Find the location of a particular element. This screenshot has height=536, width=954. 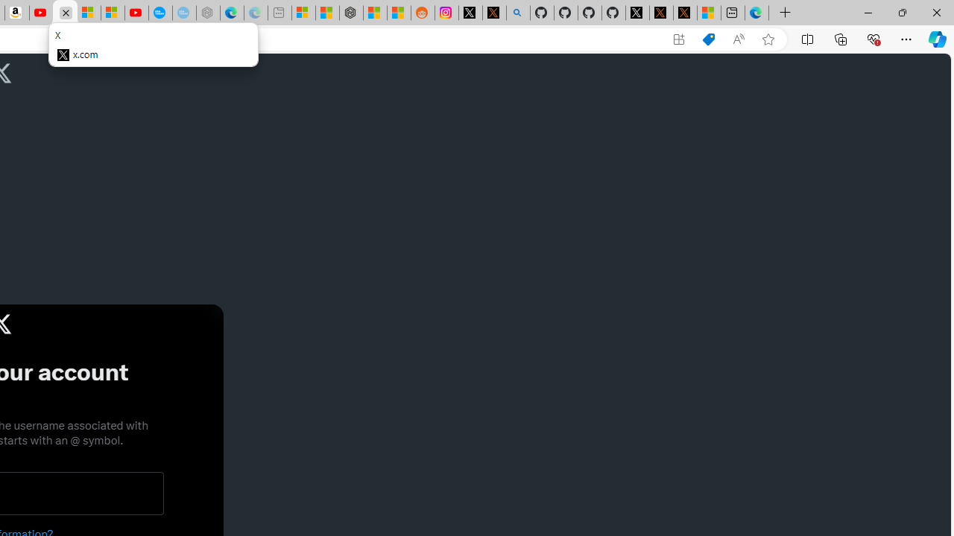

App available. Install X is located at coordinates (678, 39).